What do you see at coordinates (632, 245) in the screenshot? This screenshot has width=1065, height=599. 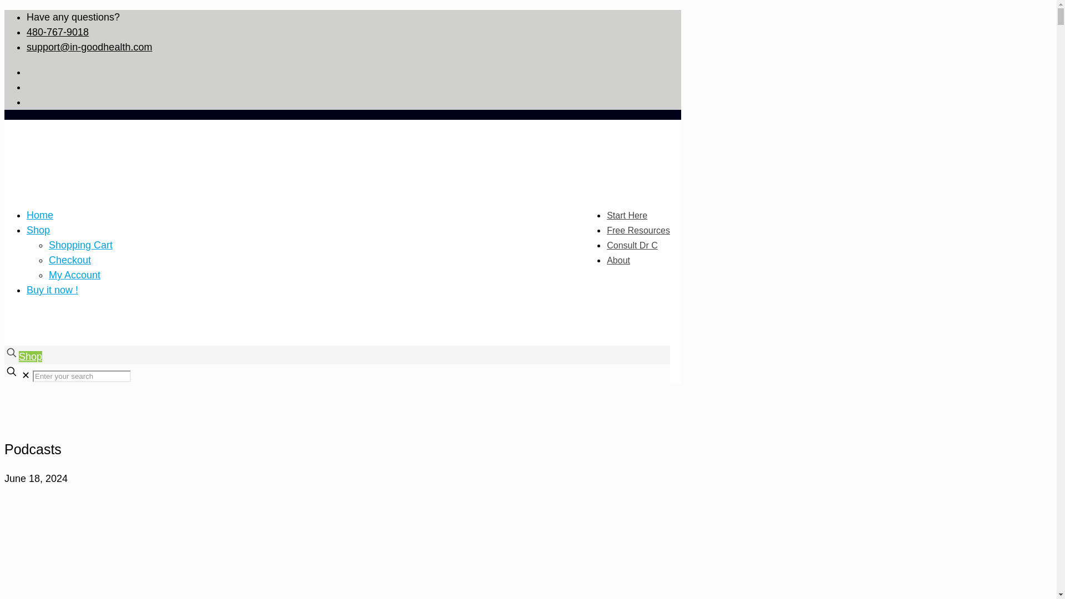 I see `Consult Dr C` at bounding box center [632, 245].